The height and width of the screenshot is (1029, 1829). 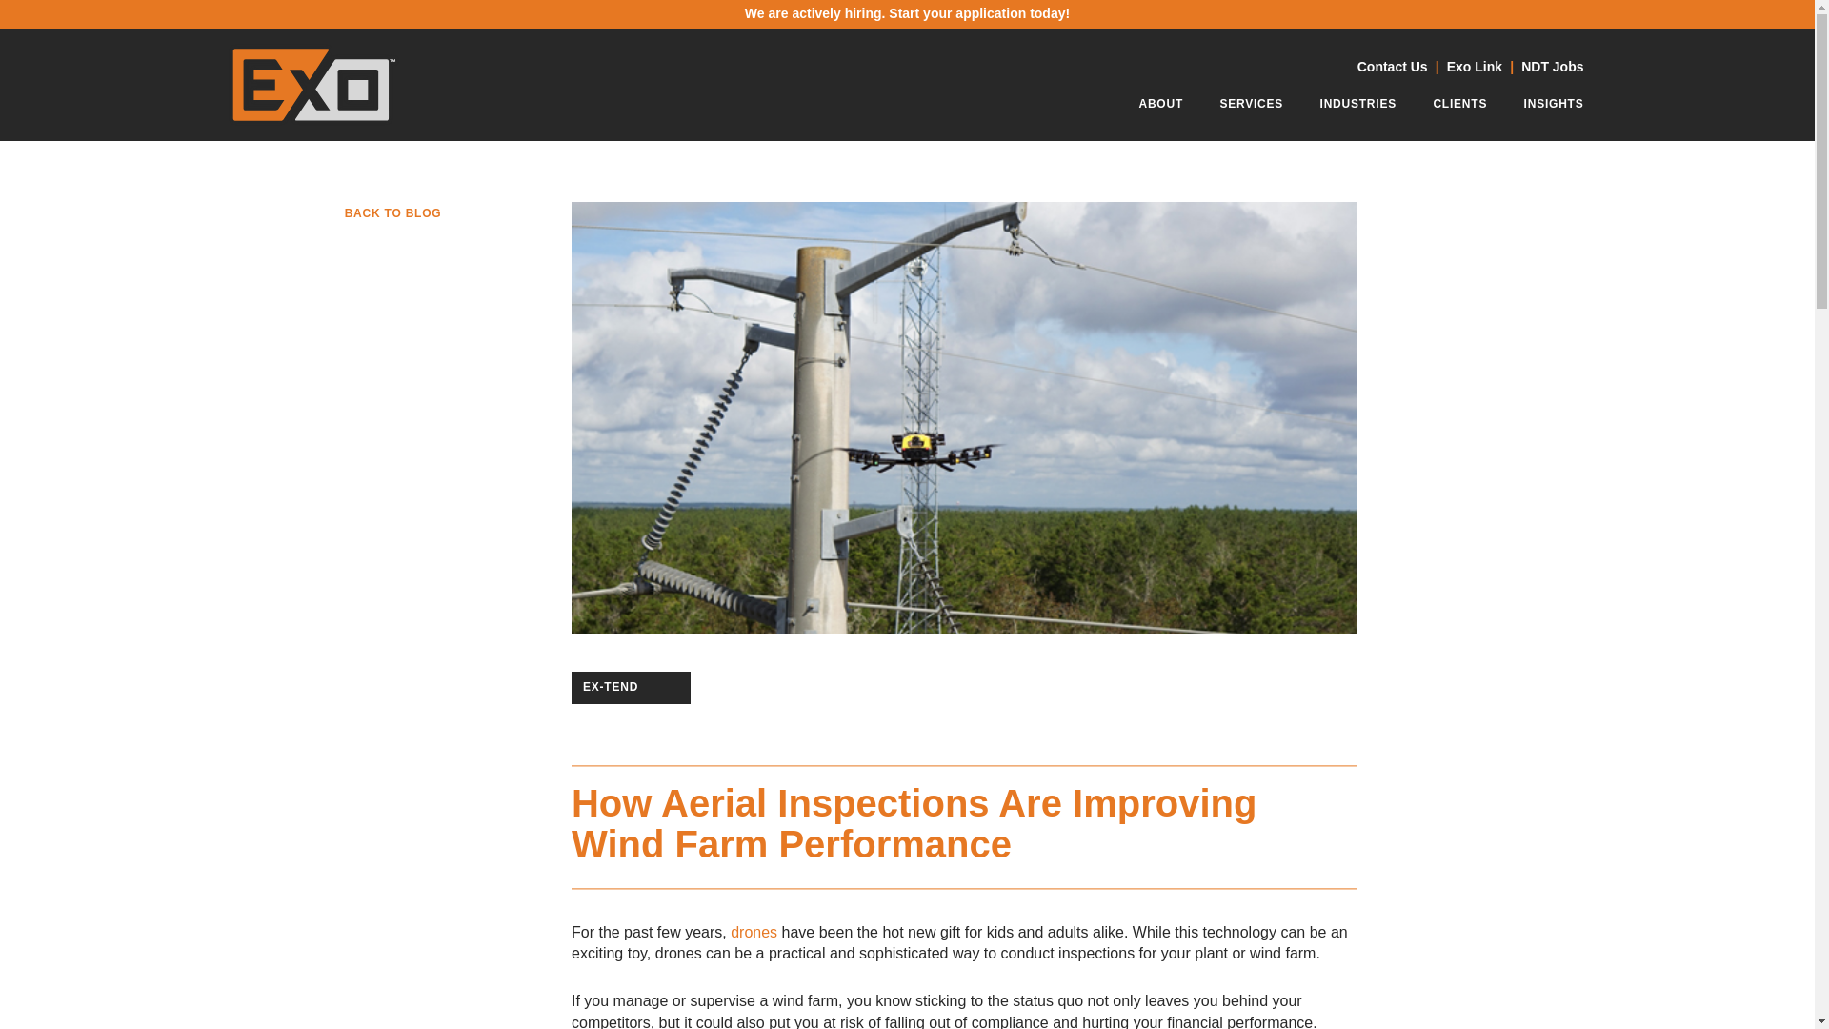 I want to click on NDT Jobs, so click(x=1553, y=67).